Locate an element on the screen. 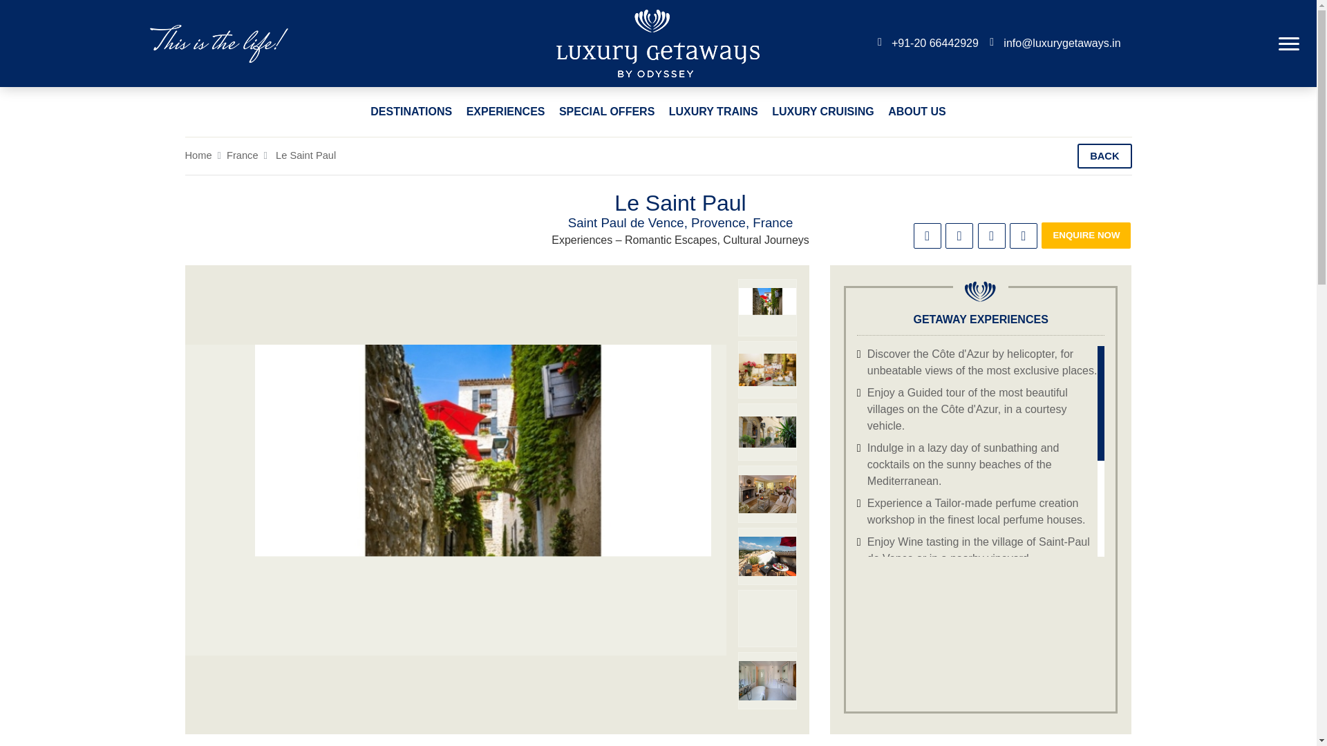 The width and height of the screenshot is (1327, 746). Entrance is located at coordinates (767, 307).